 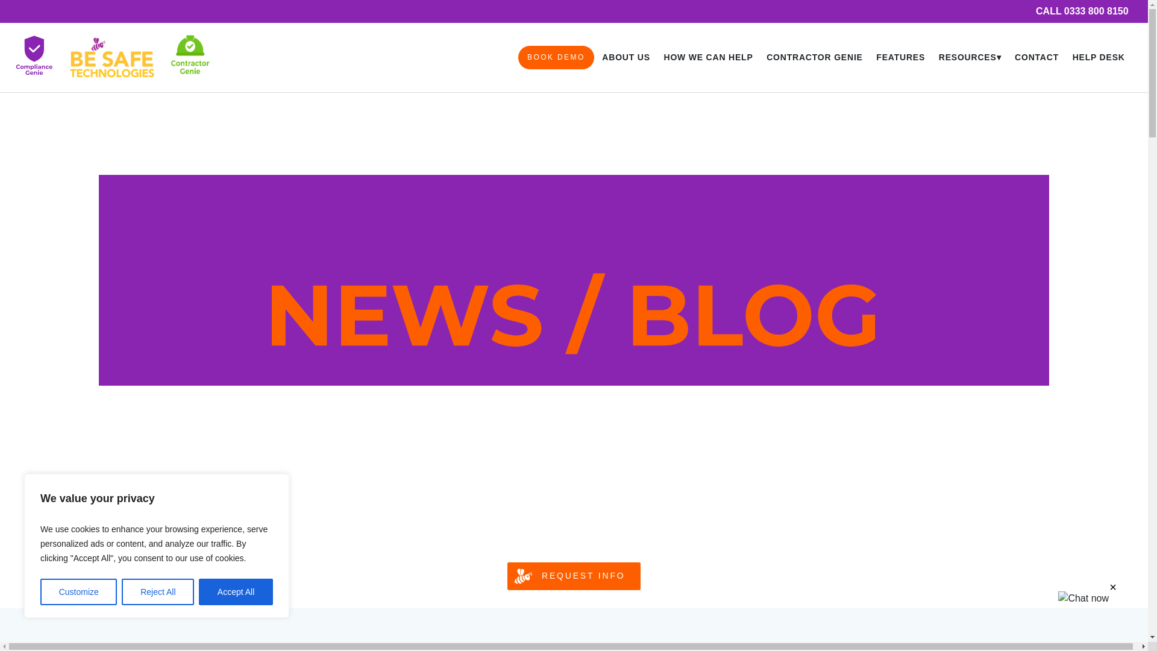 I want to click on Reject All, so click(x=158, y=592).